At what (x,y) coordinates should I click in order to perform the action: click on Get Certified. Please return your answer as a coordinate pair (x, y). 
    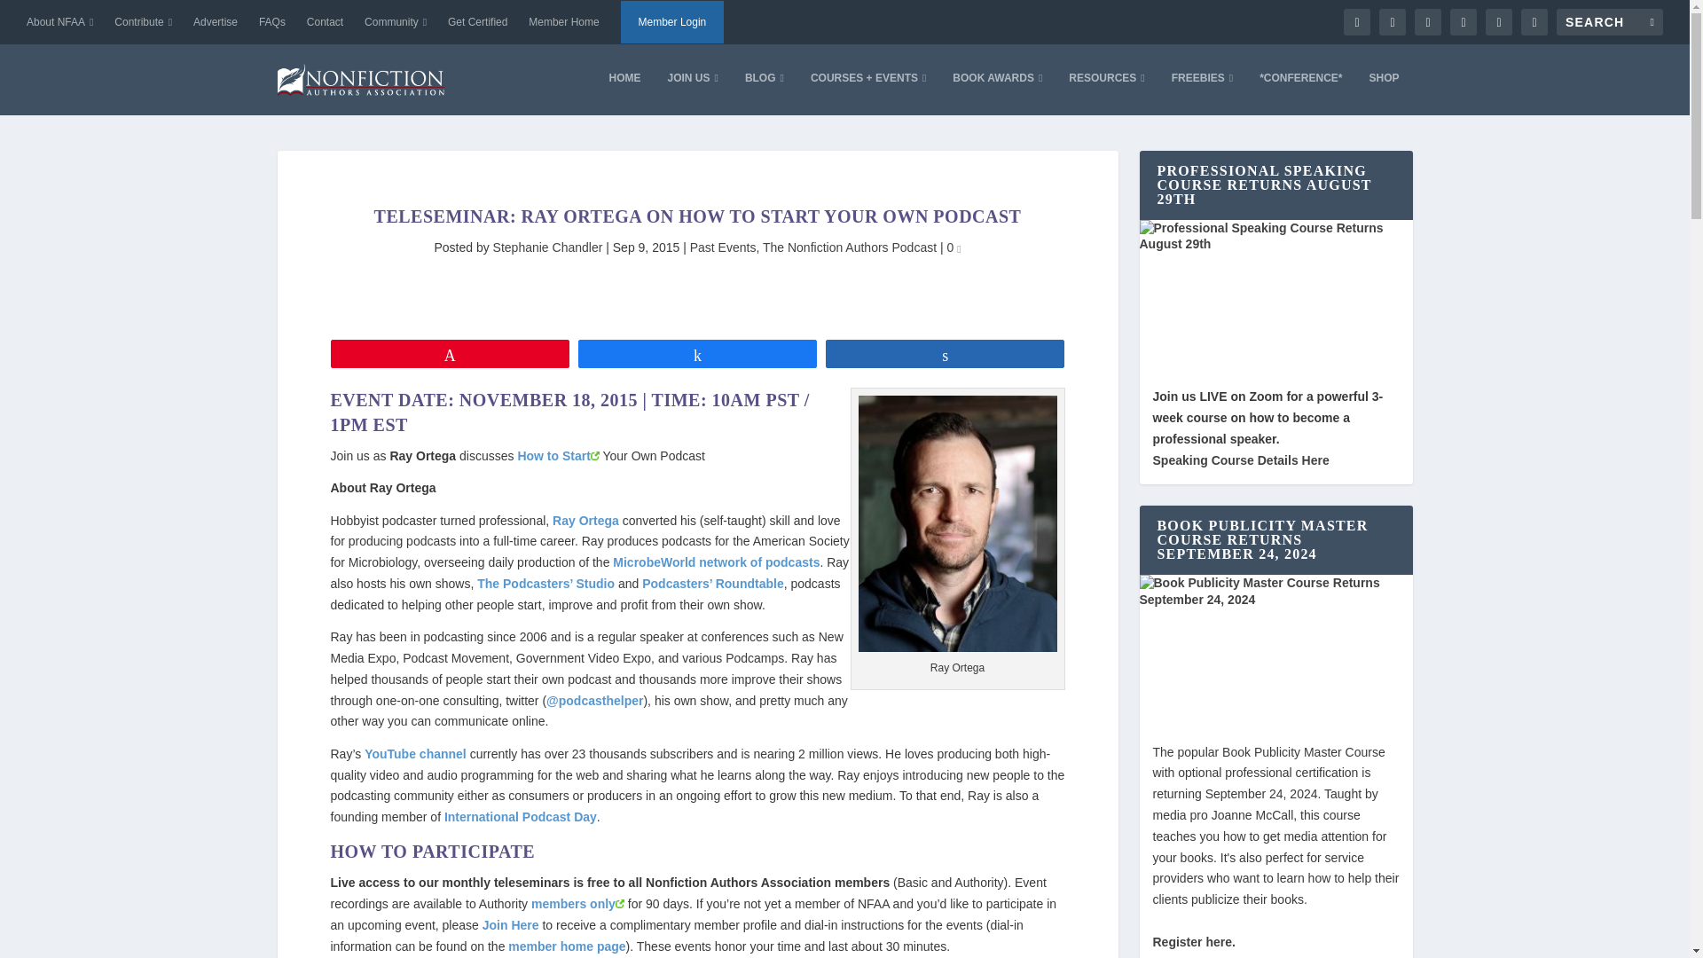
    Looking at the image, I should click on (477, 21).